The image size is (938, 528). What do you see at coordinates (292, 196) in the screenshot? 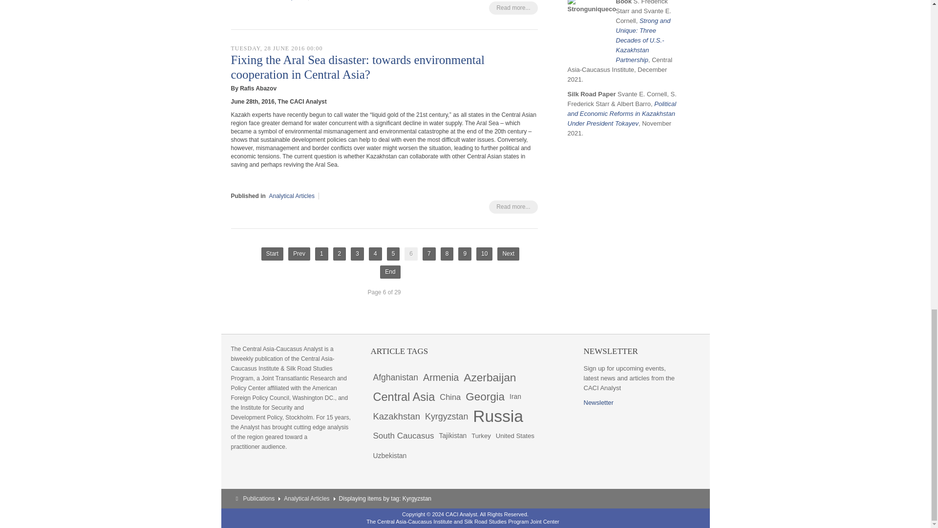
I see `Analytical Articles` at bounding box center [292, 196].